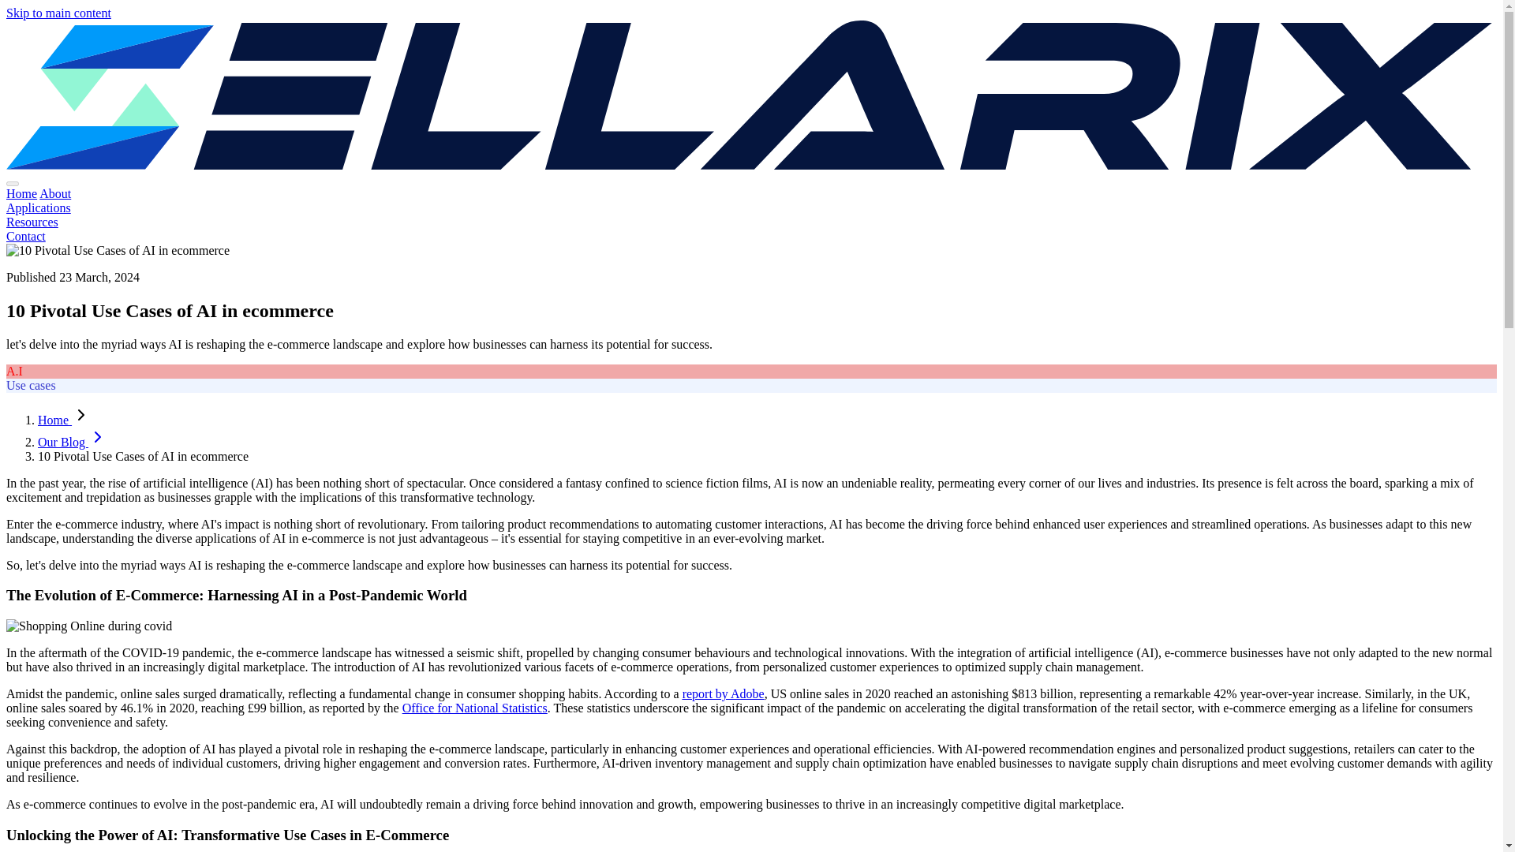 Image resolution: width=1515 pixels, height=852 pixels. I want to click on Office for National Statistics, so click(475, 708).